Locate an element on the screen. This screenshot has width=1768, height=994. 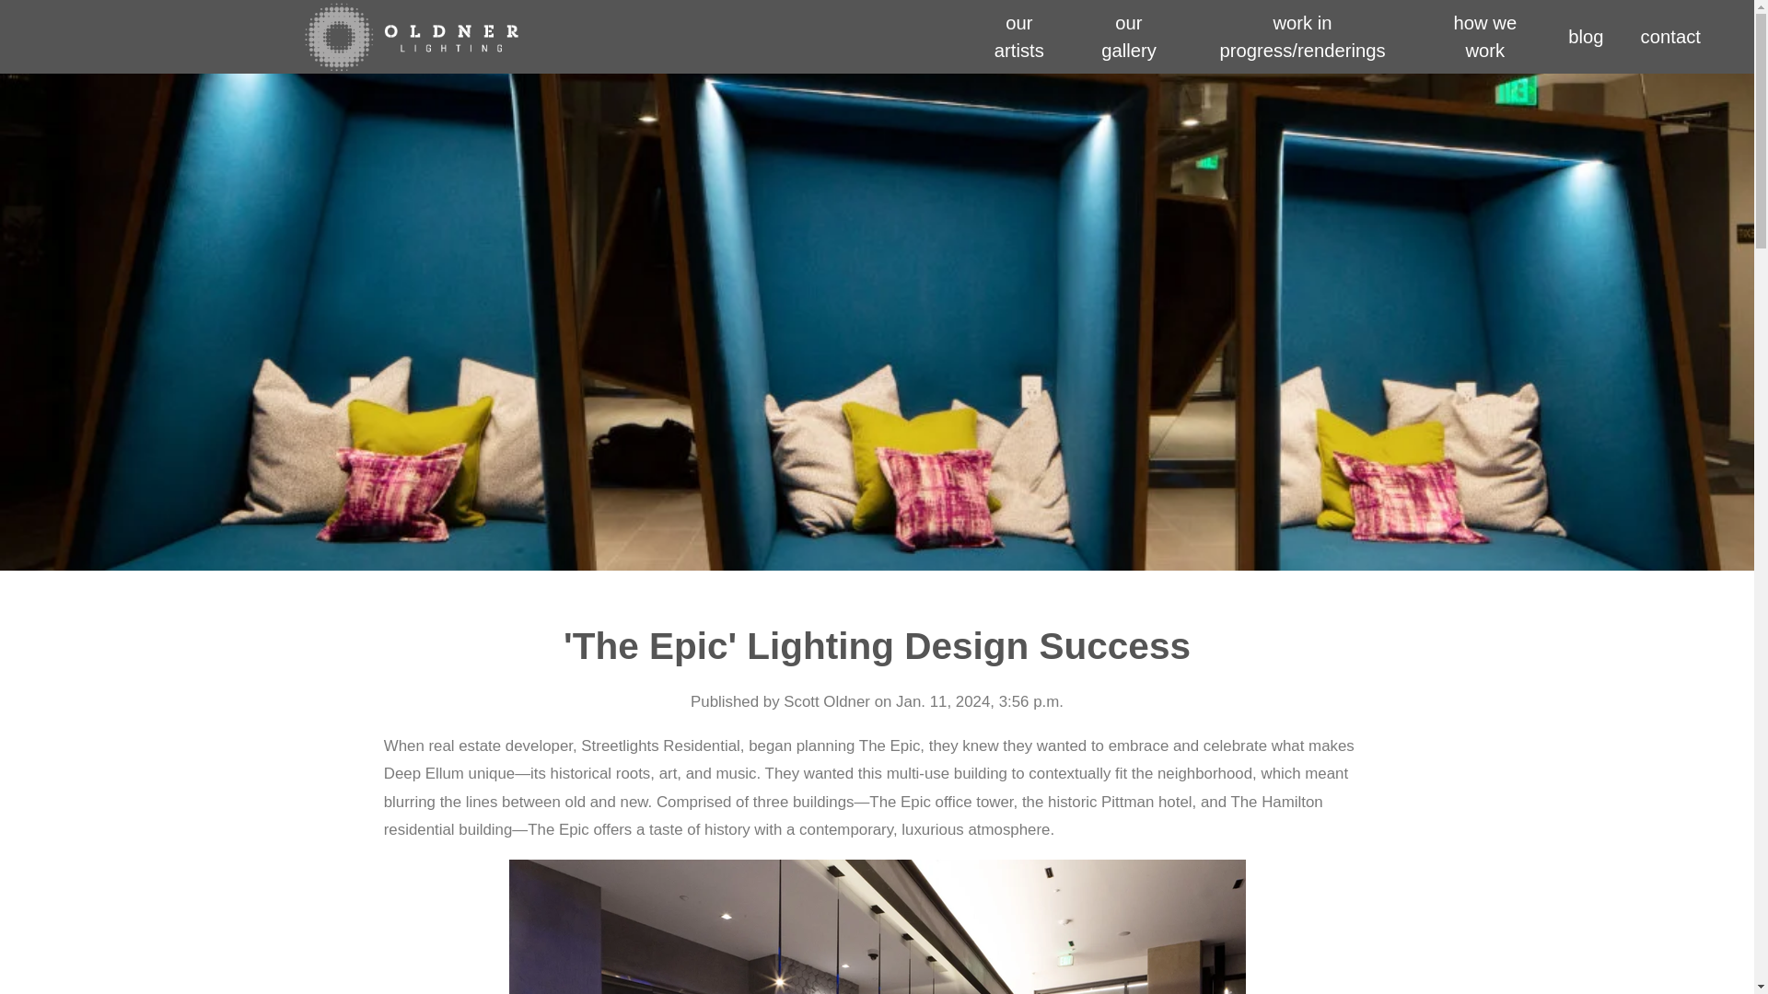
our gallery is located at coordinates (1129, 37).